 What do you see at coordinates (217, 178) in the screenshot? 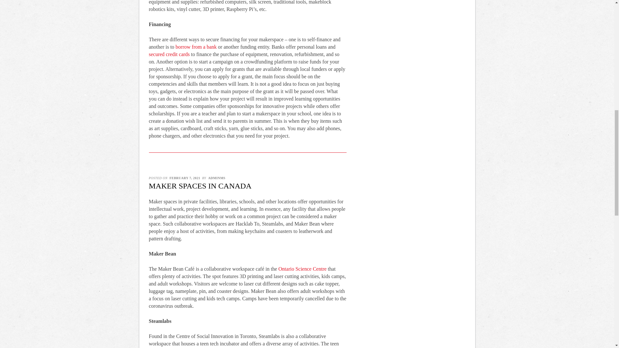
I see `ADMINMS` at bounding box center [217, 178].